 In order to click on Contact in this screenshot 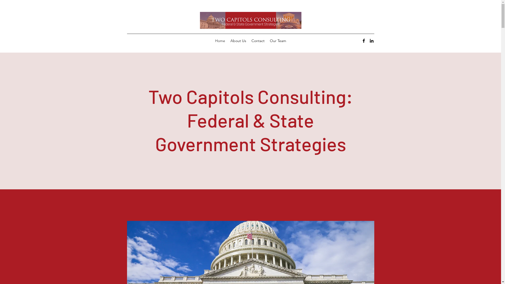, I will do `click(258, 41)`.